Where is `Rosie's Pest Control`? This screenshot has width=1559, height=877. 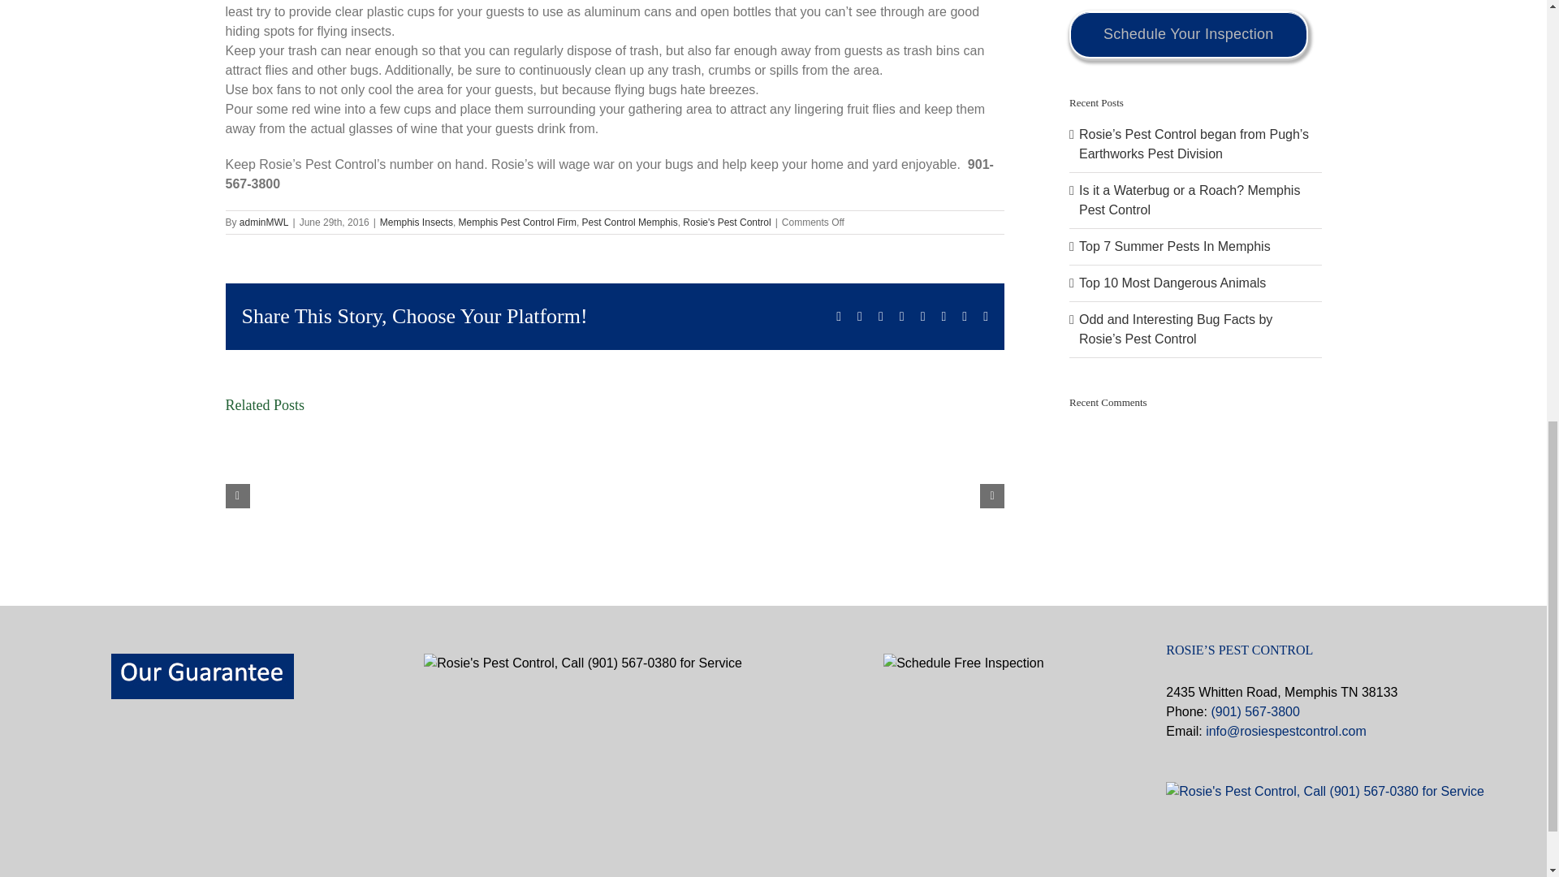 Rosie's Pest Control is located at coordinates (726, 222).